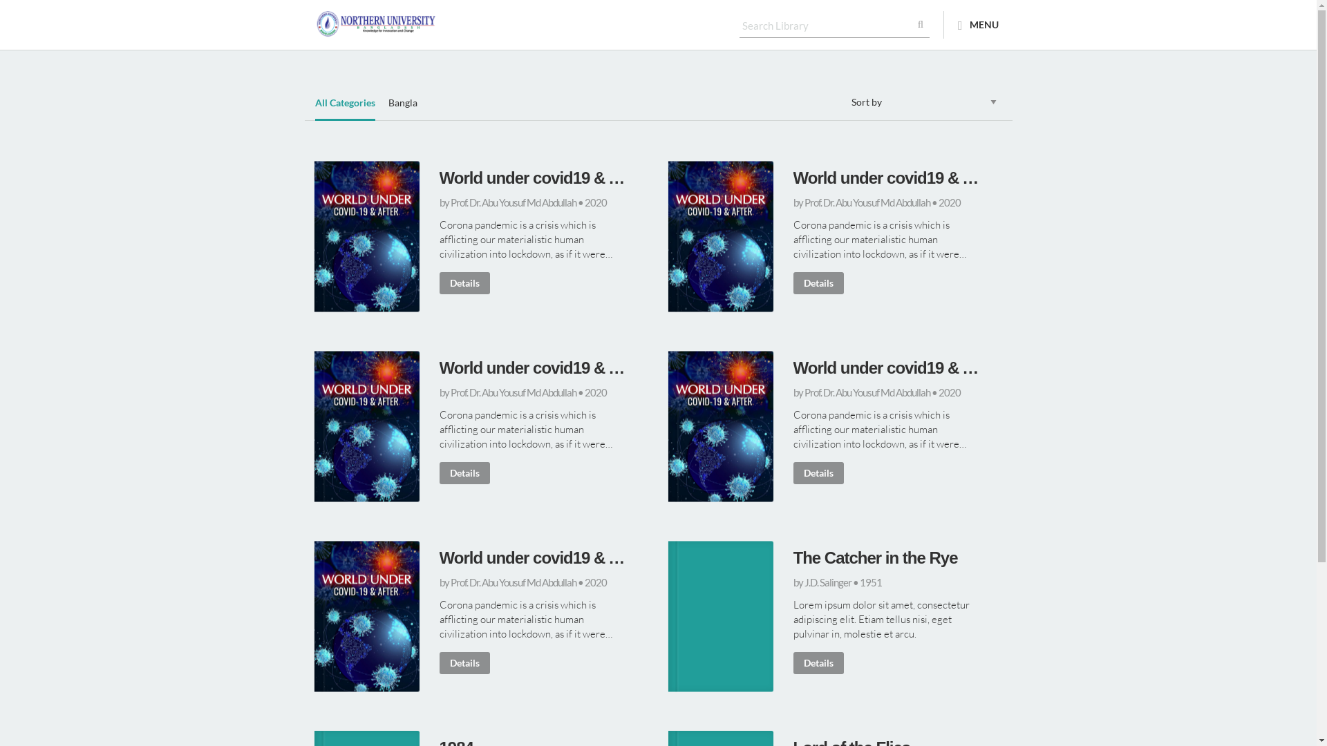 The image size is (1327, 746). I want to click on Details, so click(818, 473).